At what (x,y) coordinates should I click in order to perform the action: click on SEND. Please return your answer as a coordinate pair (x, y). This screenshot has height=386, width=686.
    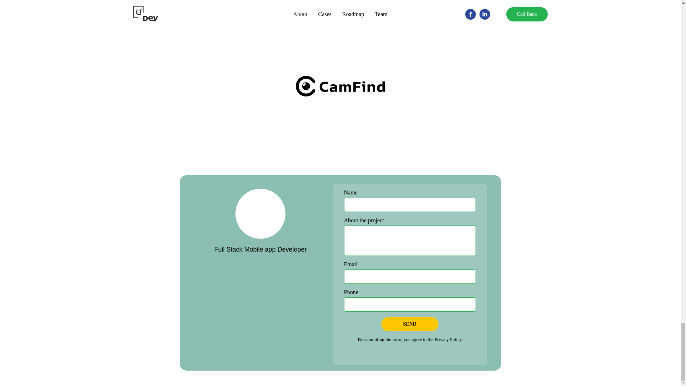
    Looking at the image, I should click on (409, 324).